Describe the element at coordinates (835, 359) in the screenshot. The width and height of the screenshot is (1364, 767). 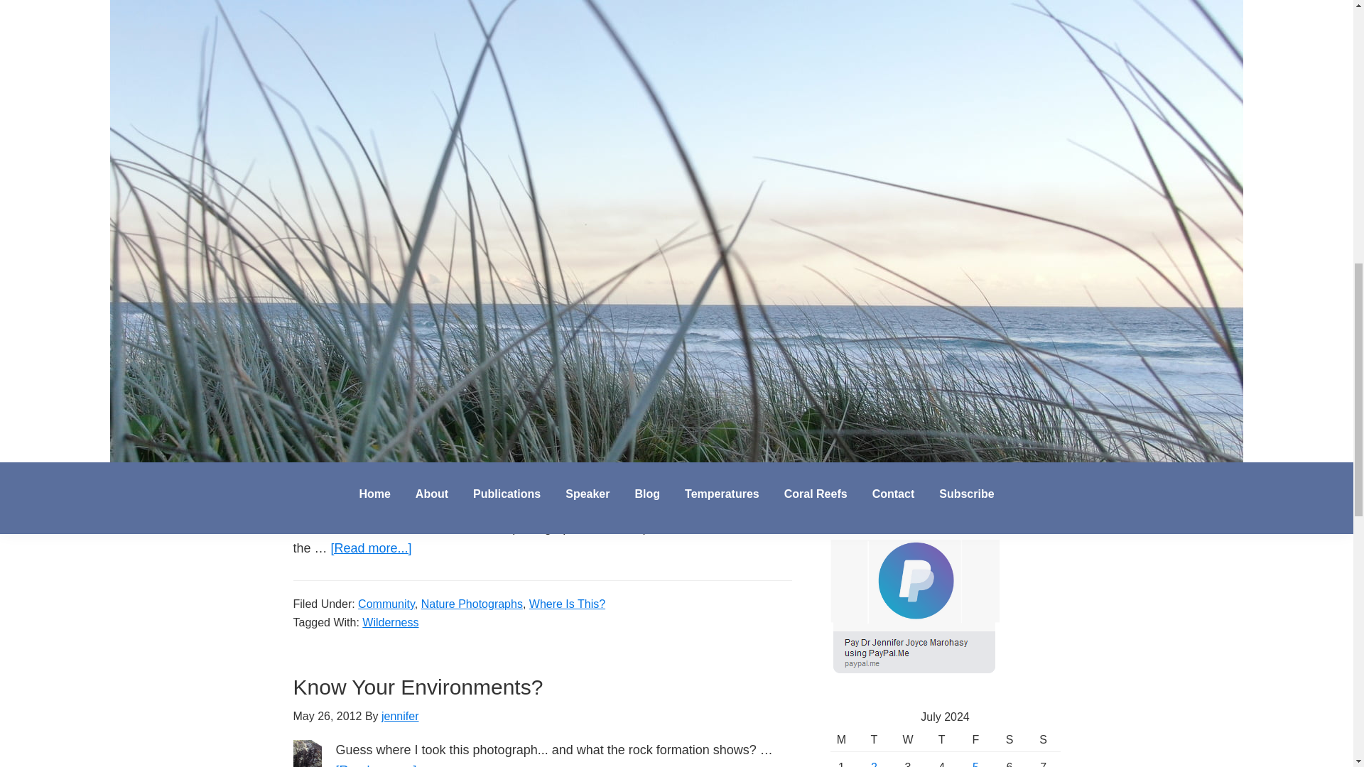
I see `Great Barrier Reef News` at that location.